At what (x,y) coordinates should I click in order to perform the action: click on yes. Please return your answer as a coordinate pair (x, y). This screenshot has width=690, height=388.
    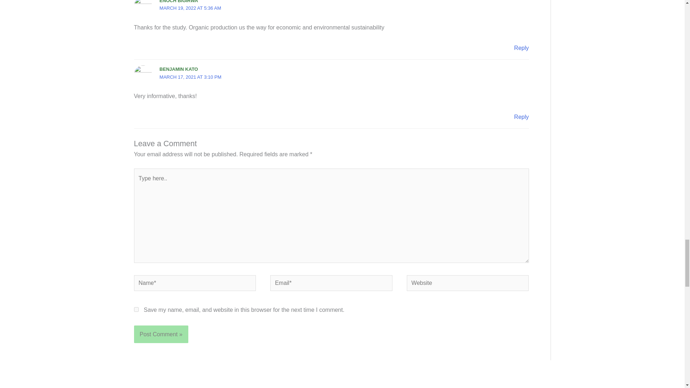
    Looking at the image, I should click on (136, 310).